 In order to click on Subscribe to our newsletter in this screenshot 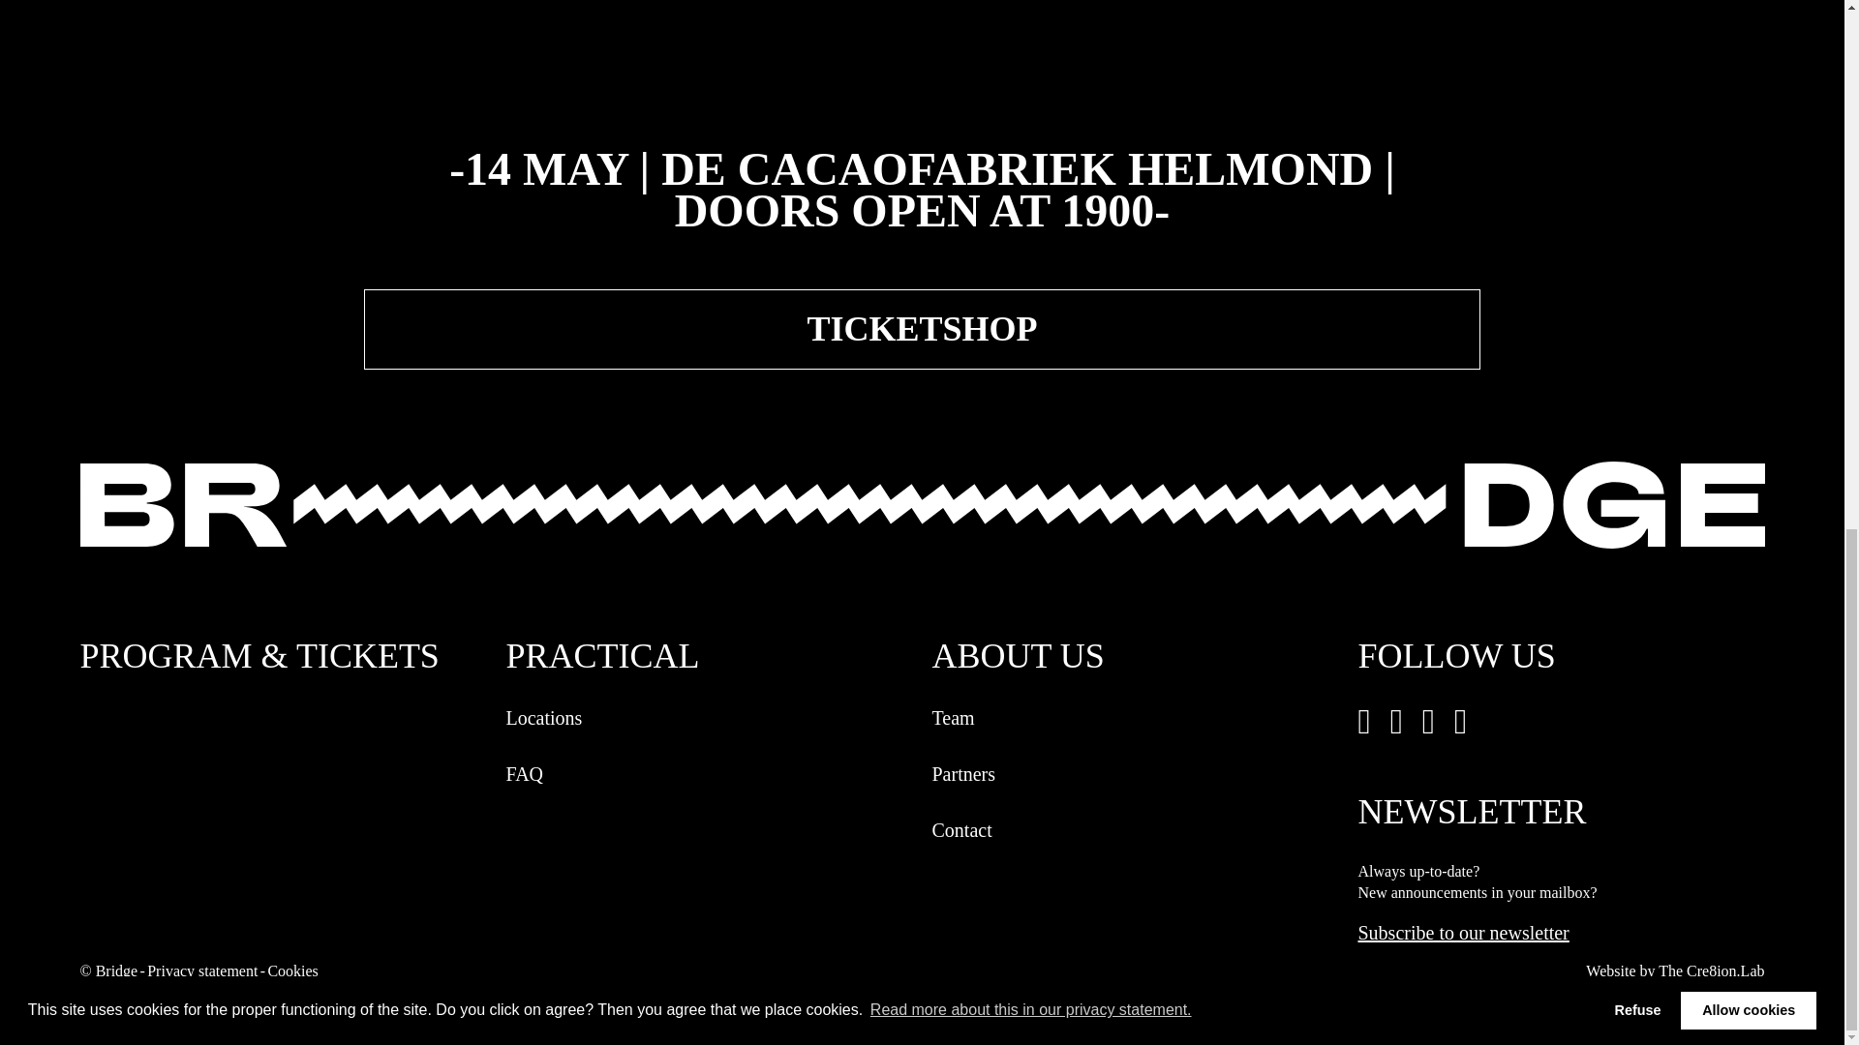, I will do `click(1462, 933)`.